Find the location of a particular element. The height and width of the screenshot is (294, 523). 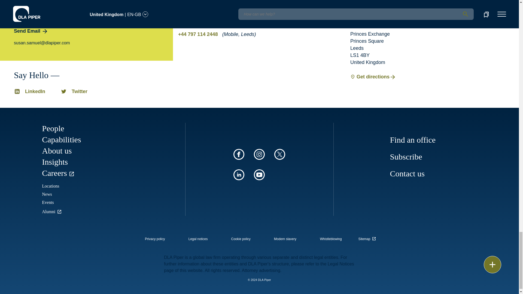

internal is located at coordinates (285, 239).